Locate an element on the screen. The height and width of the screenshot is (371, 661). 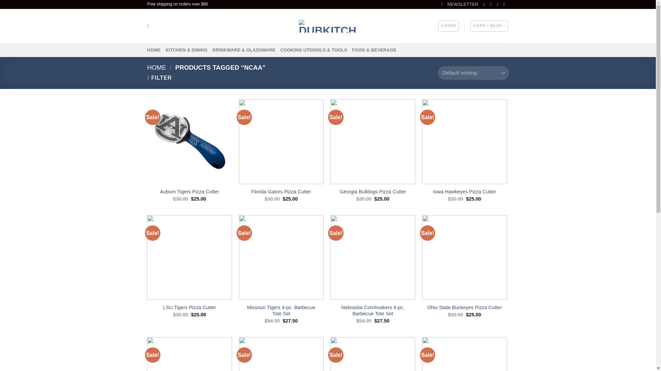
Sign up for Newsletter is located at coordinates (460, 4).